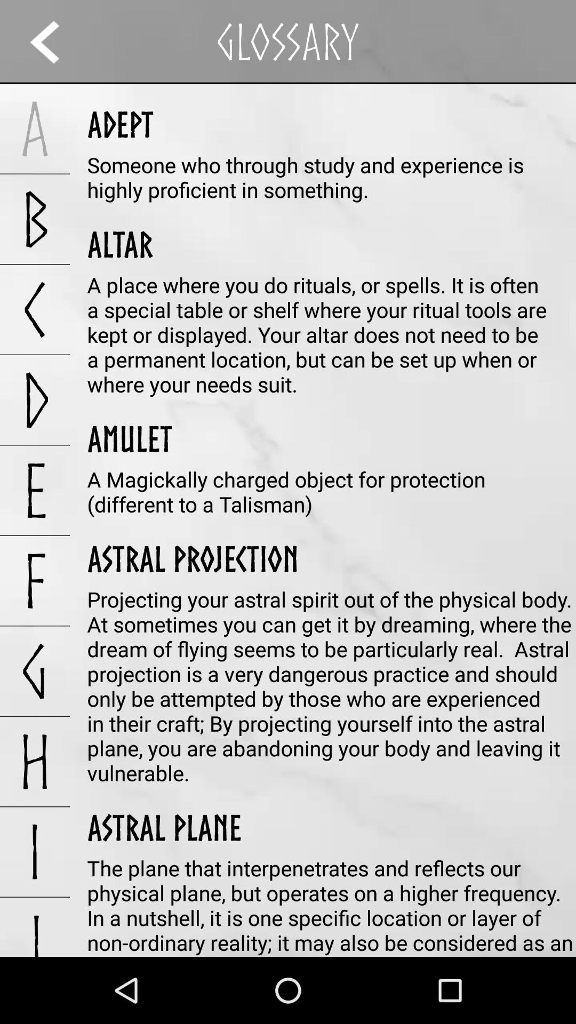 This screenshot has width=576, height=1024. I want to click on jump until the someone who through item, so click(332, 177).